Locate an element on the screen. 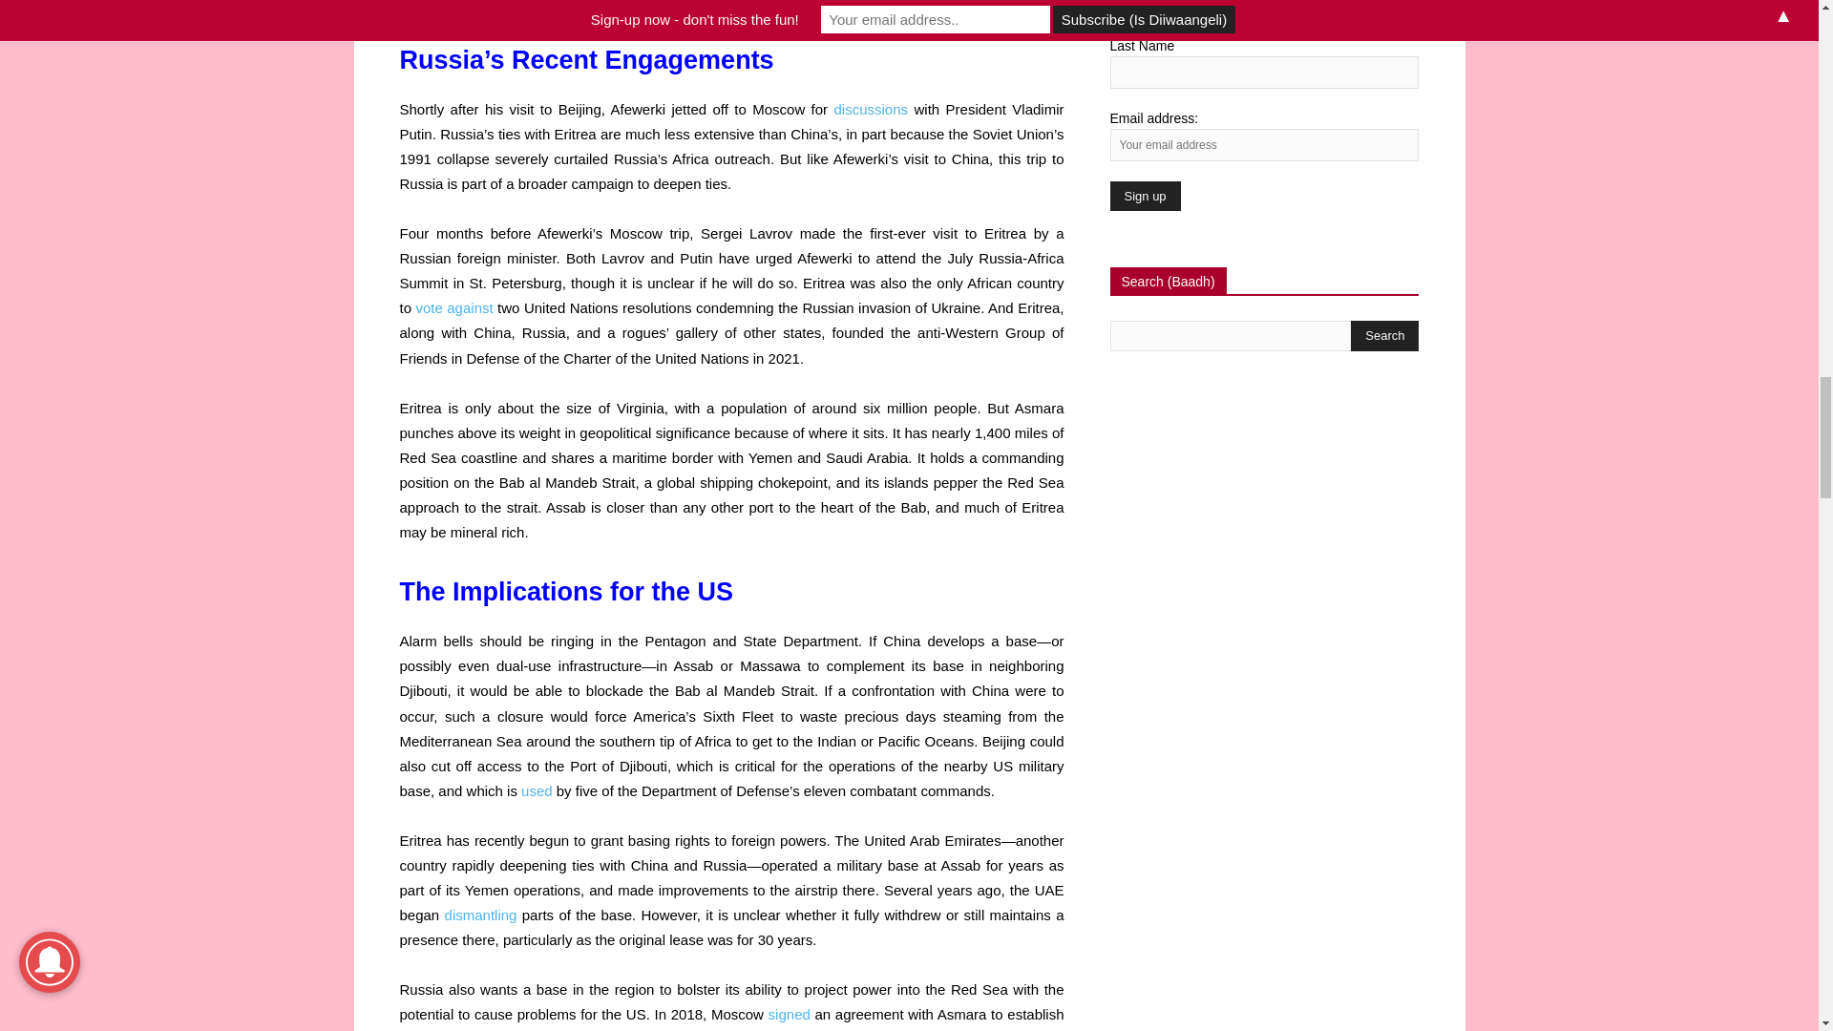 The width and height of the screenshot is (1833, 1031). Sign up is located at coordinates (1144, 197).